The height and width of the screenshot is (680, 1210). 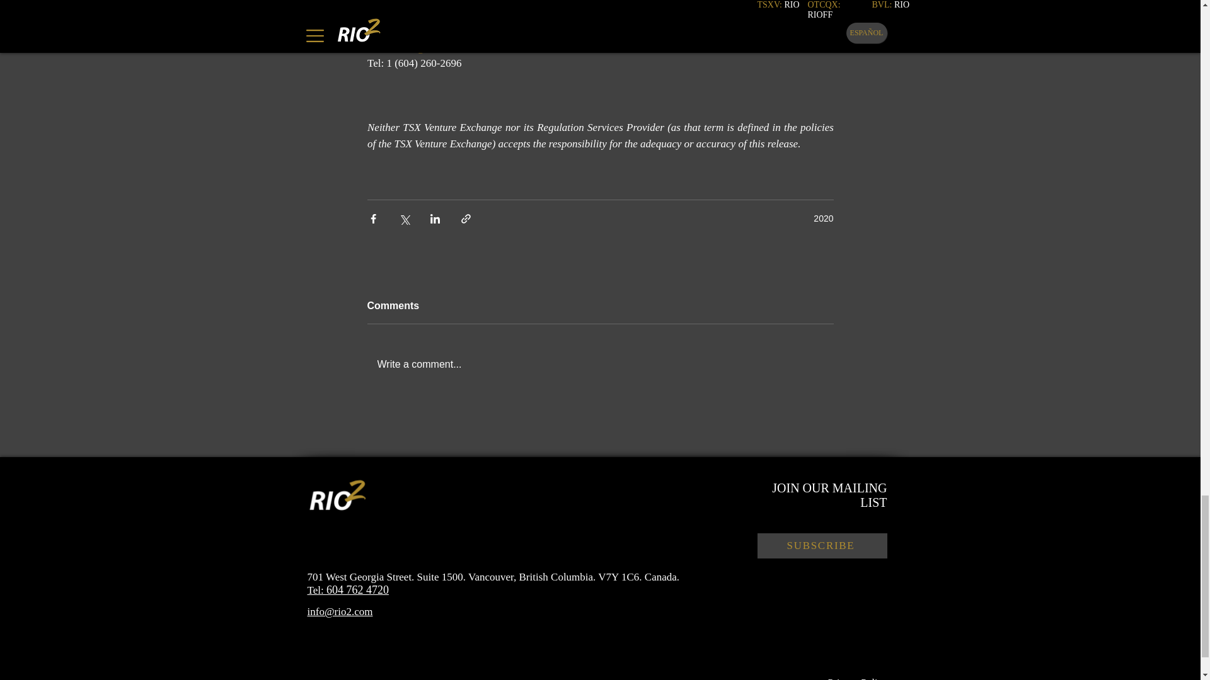 What do you see at coordinates (600, 363) in the screenshot?
I see `Write a comment...` at bounding box center [600, 363].